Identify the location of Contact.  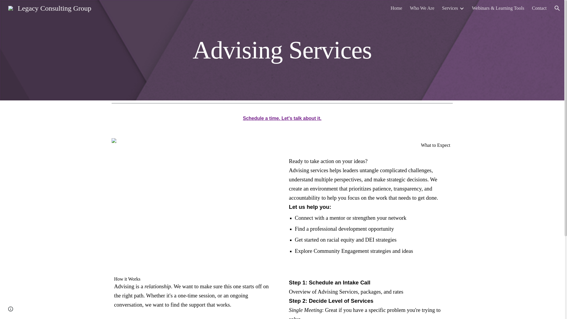
(539, 8).